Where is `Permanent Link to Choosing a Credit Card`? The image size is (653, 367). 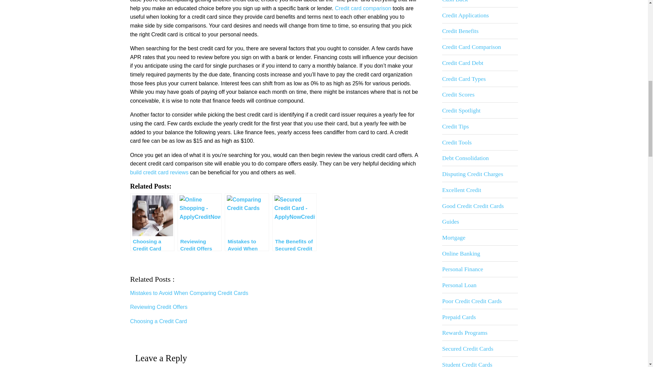 Permanent Link to Choosing a Credit Card is located at coordinates (160, 321).